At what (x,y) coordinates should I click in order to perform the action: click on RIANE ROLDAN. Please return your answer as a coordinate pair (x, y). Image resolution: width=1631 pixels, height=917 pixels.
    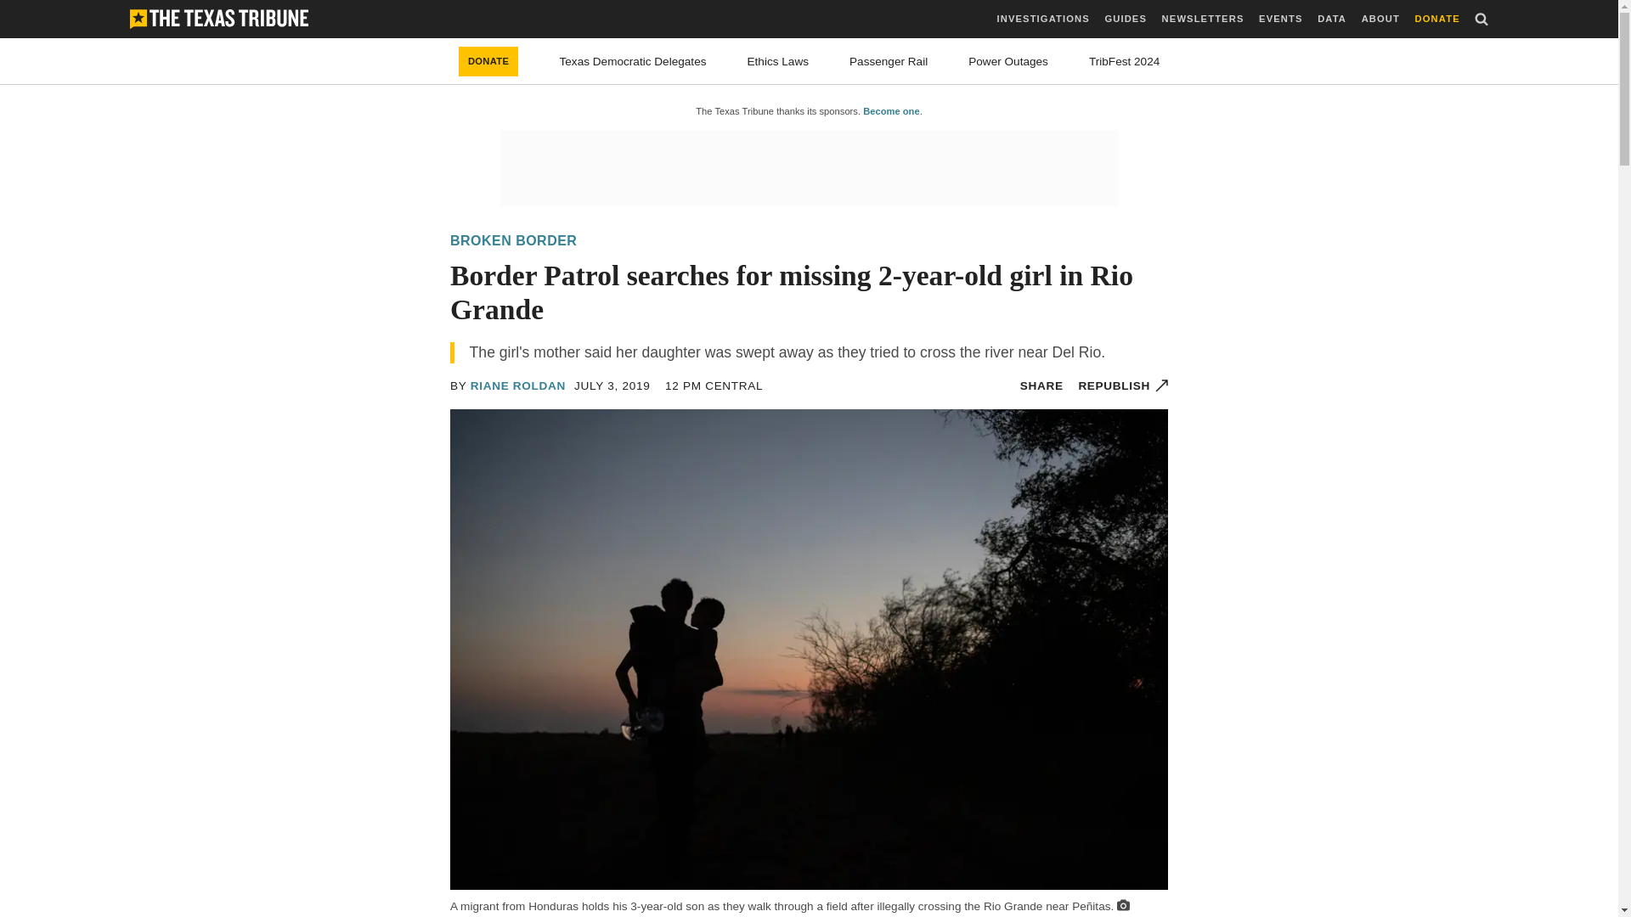
    Looking at the image, I should click on (518, 385).